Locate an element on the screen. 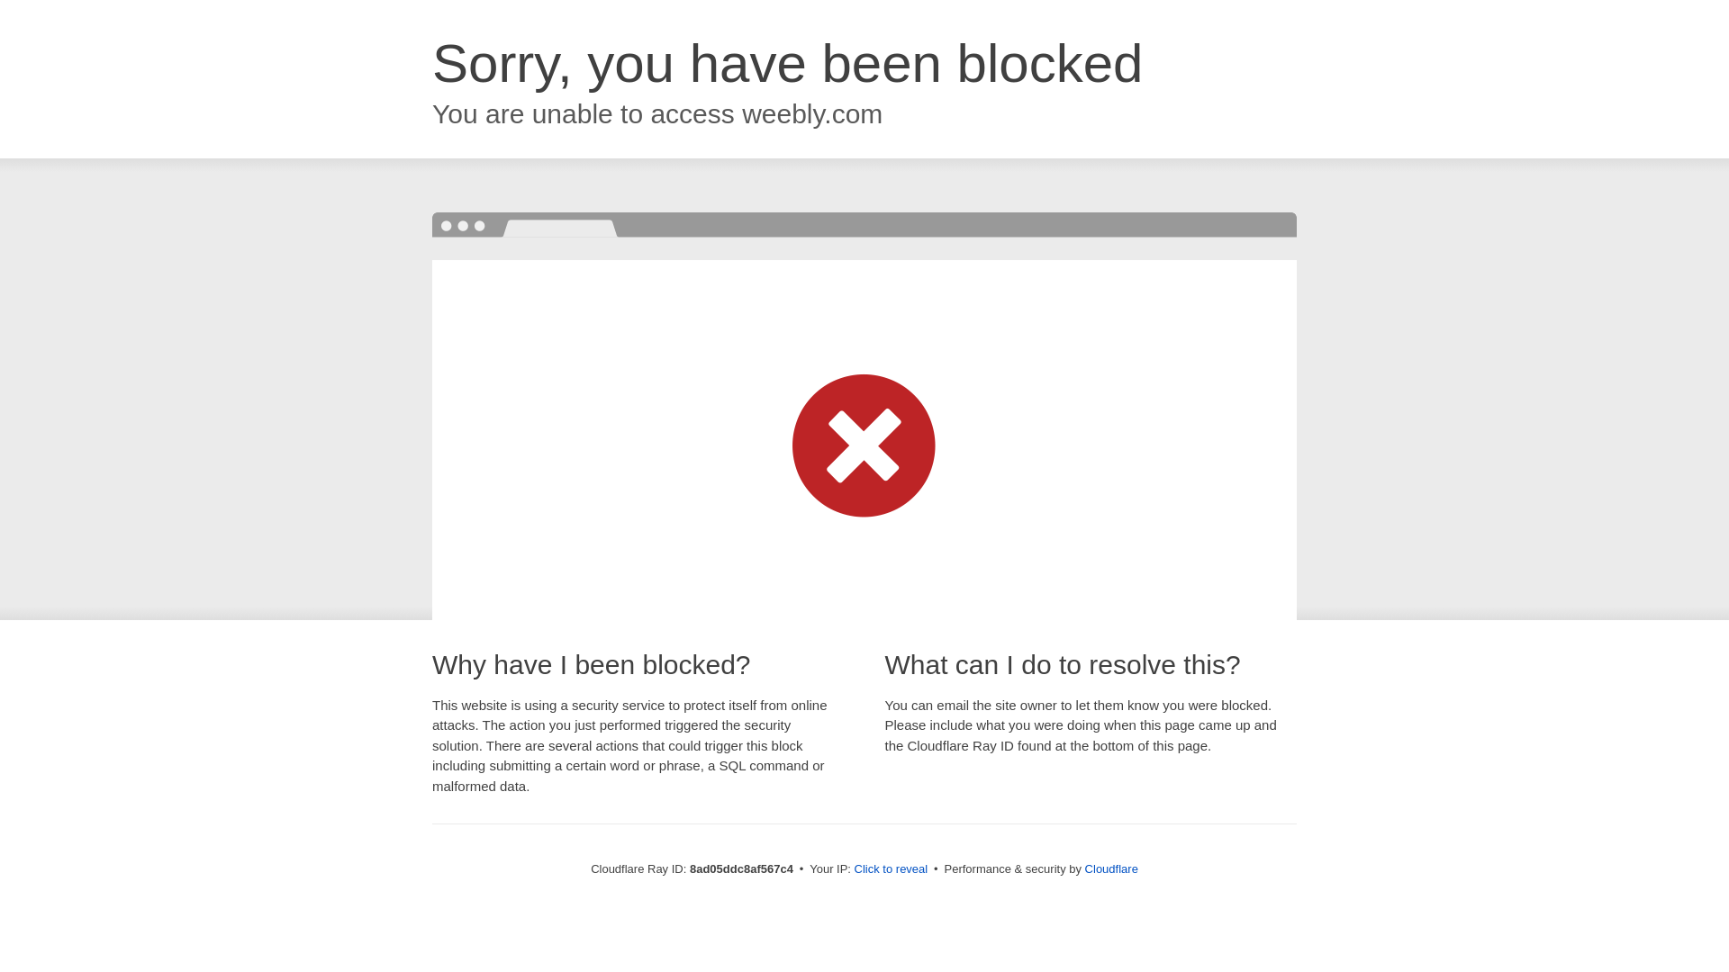 This screenshot has height=972, width=1729. Click to reveal is located at coordinates (892, 869).